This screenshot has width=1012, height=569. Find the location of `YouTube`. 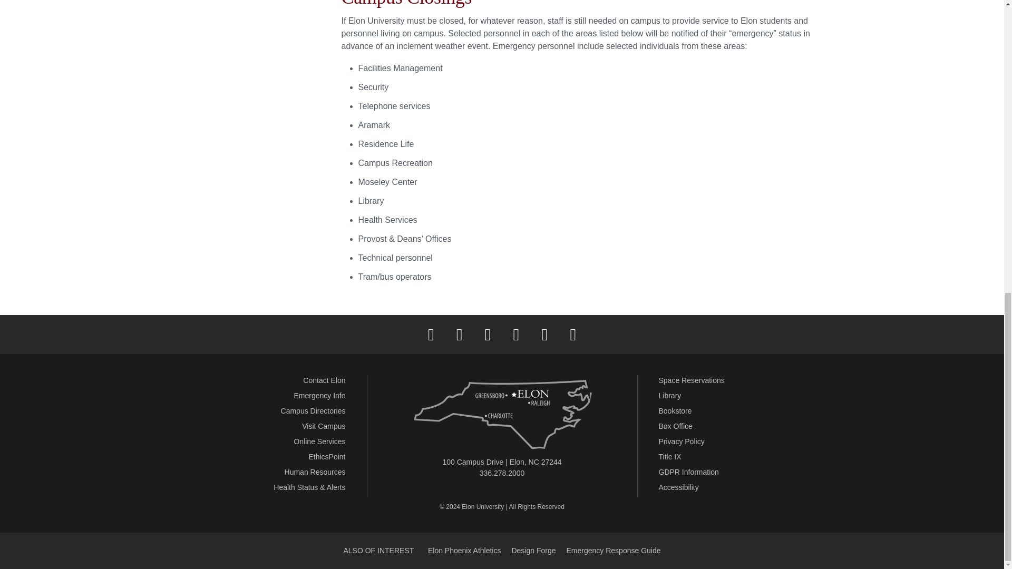

YouTube is located at coordinates (544, 334).